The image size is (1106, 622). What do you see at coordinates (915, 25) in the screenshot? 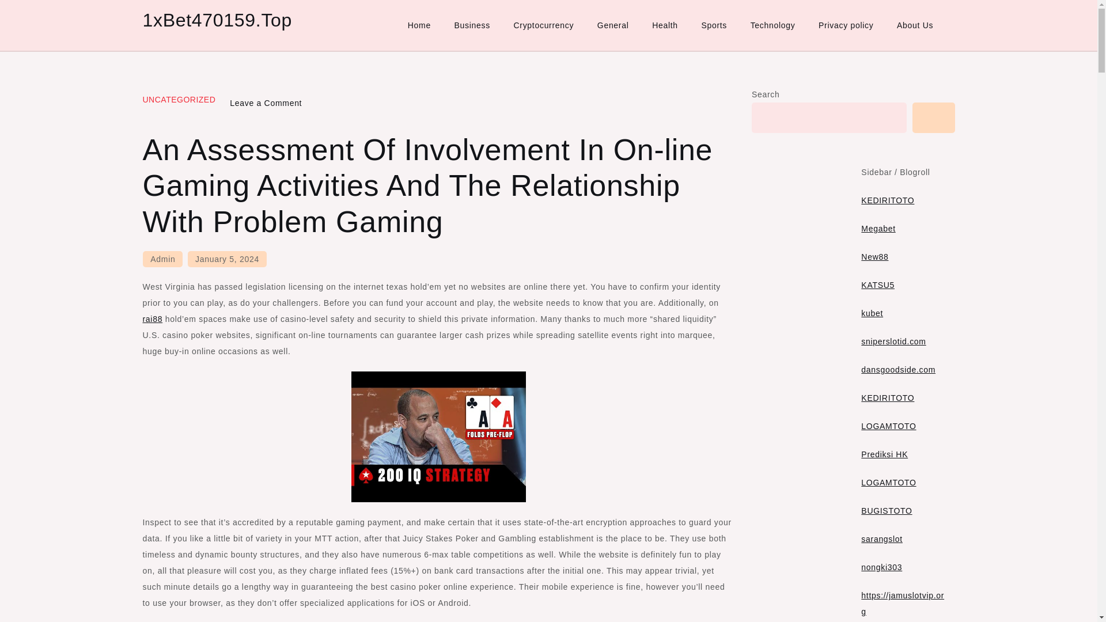
I see `About Us` at bounding box center [915, 25].